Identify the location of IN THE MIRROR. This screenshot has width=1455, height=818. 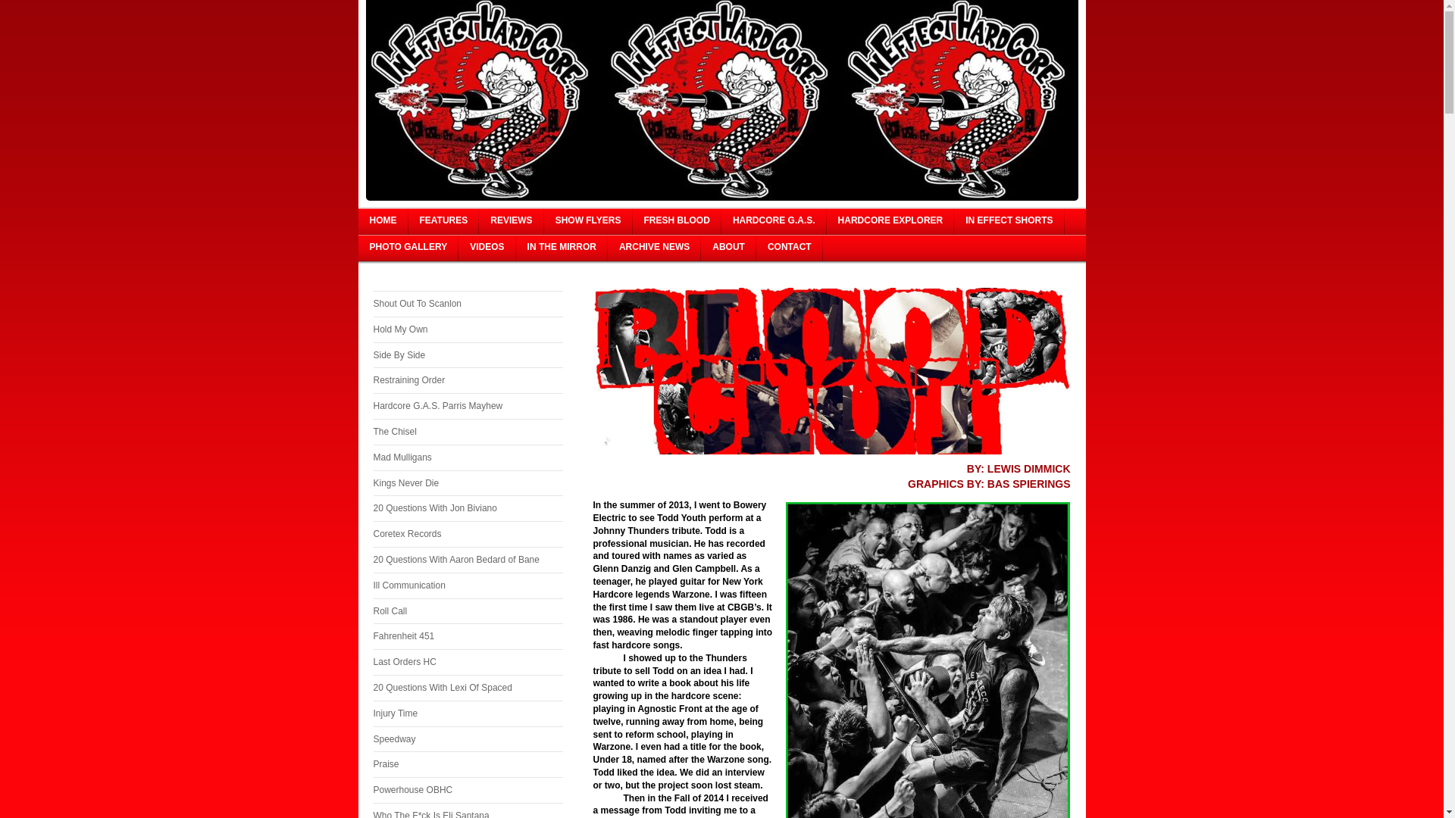
(562, 247).